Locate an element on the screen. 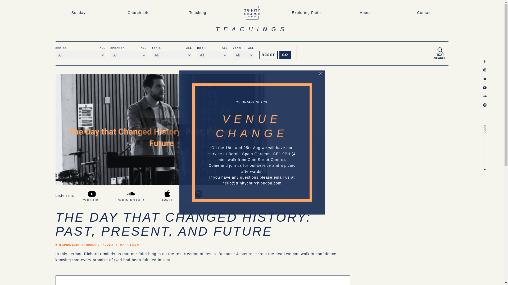 The height and width of the screenshot is (285, 508). GO is located at coordinates (359, 65).